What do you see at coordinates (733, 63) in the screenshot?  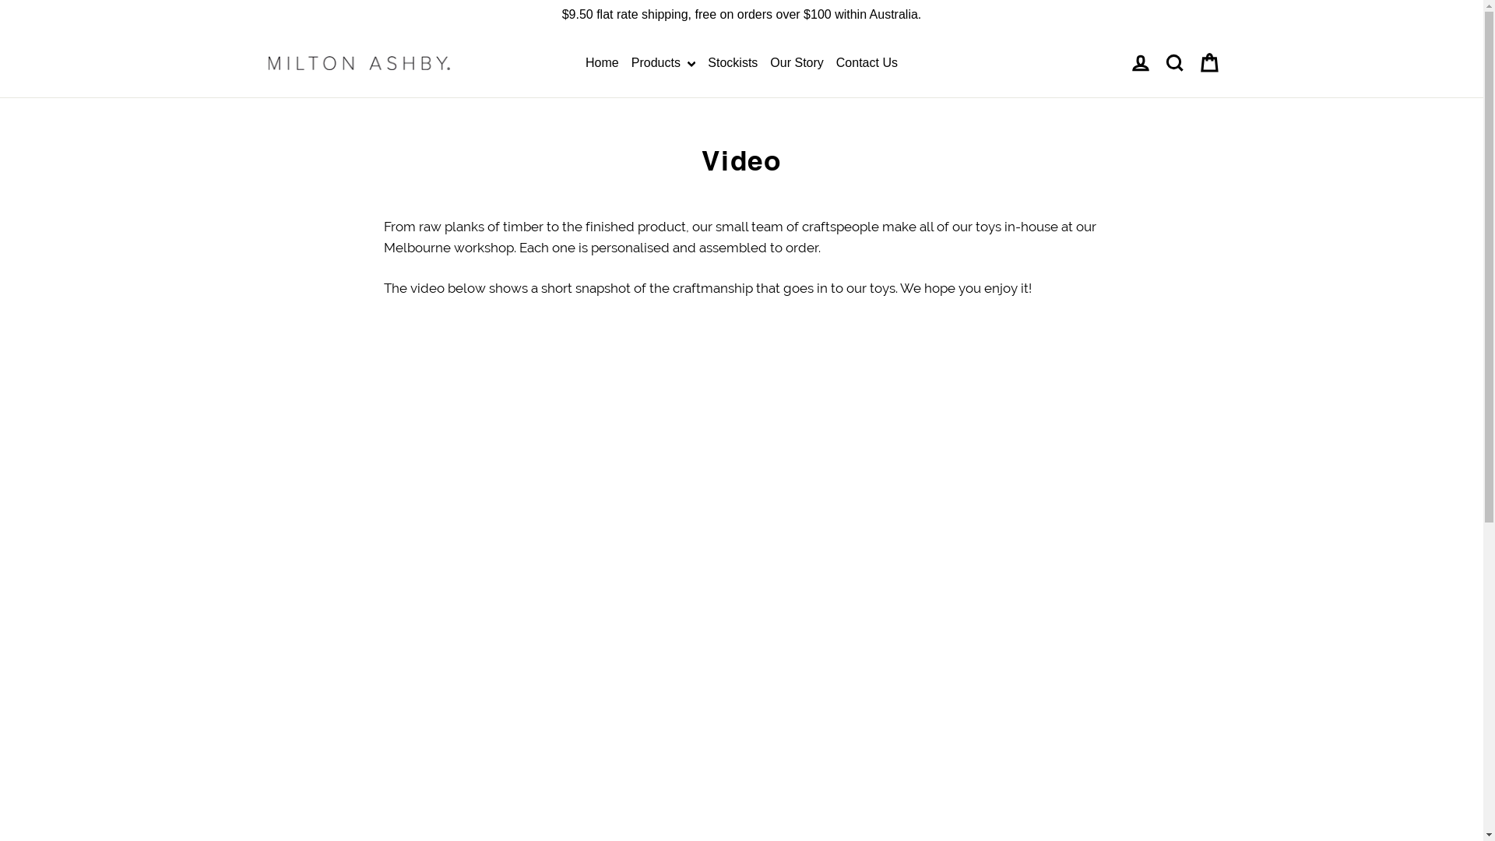 I see `Stockists` at bounding box center [733, 63].